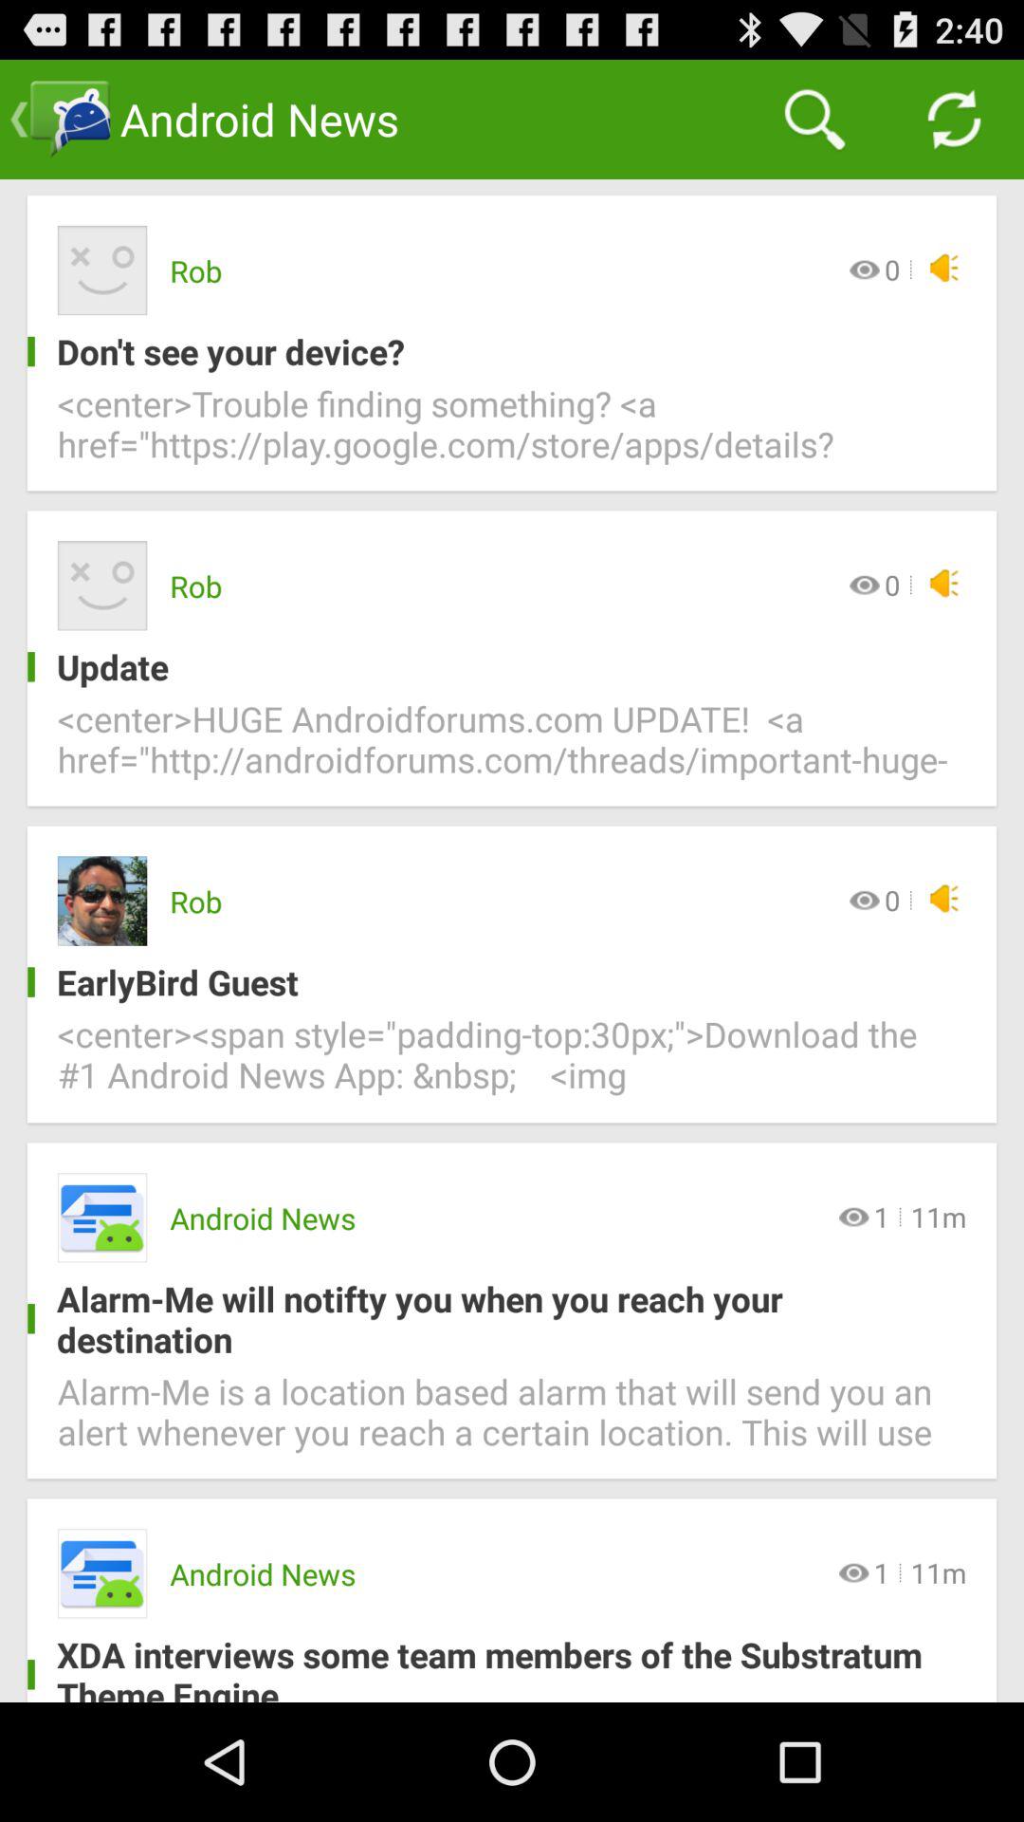 This screenshot has height=1822, width=1024. I want to click on tap icon below the don t see, so click(512, 435).